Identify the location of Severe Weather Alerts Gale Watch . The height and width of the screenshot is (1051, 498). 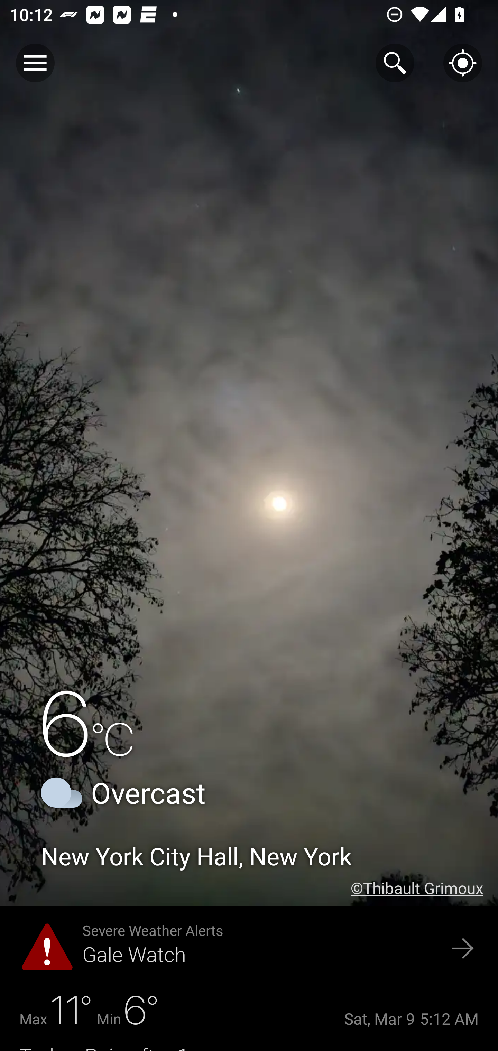
(249, 949).